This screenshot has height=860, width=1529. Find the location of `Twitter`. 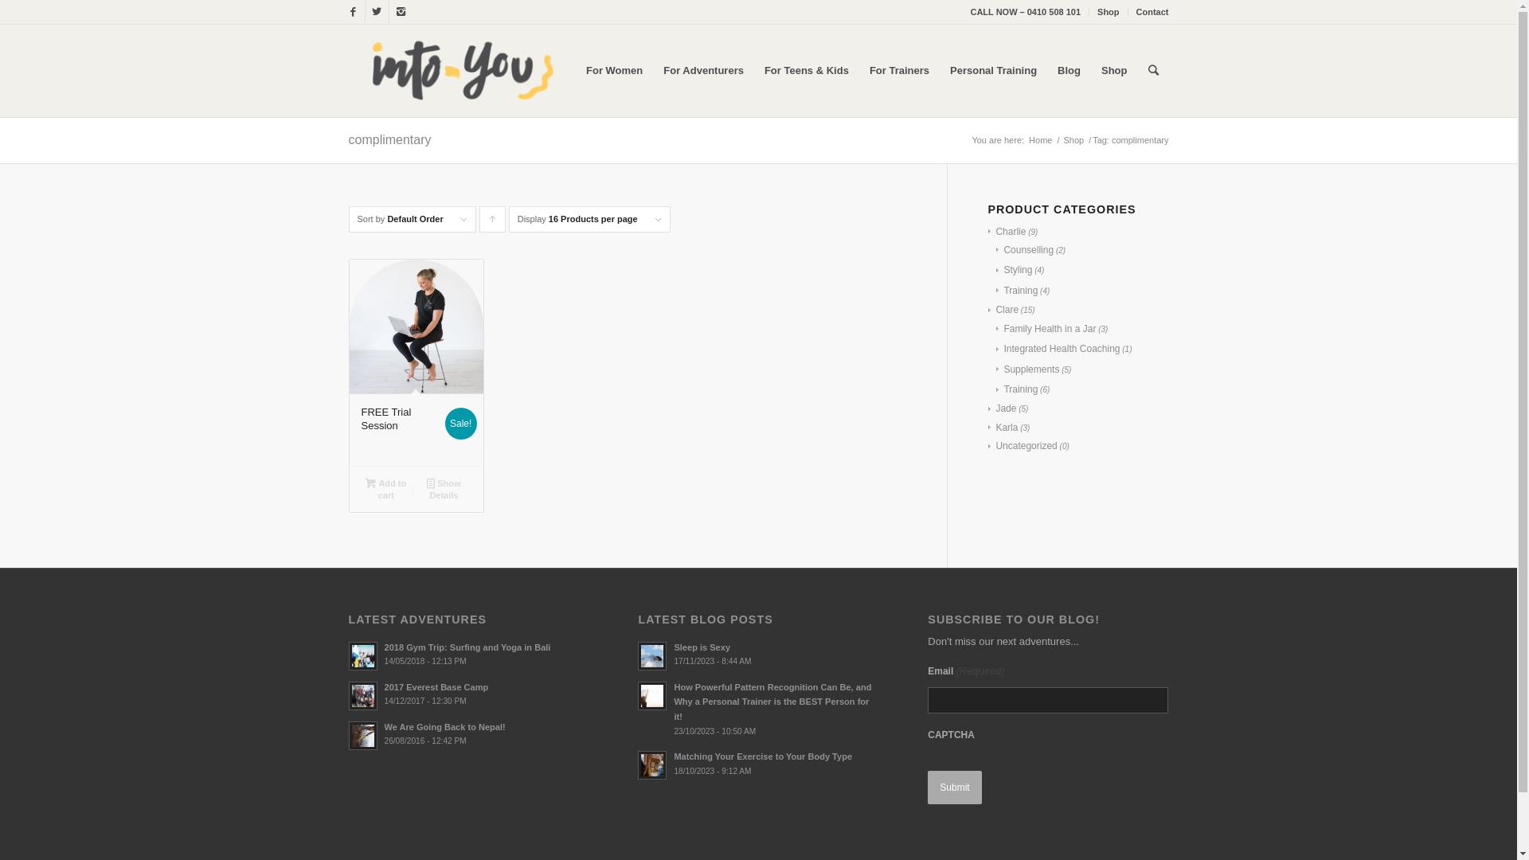

Twitter is located at coordinates (376, 12).